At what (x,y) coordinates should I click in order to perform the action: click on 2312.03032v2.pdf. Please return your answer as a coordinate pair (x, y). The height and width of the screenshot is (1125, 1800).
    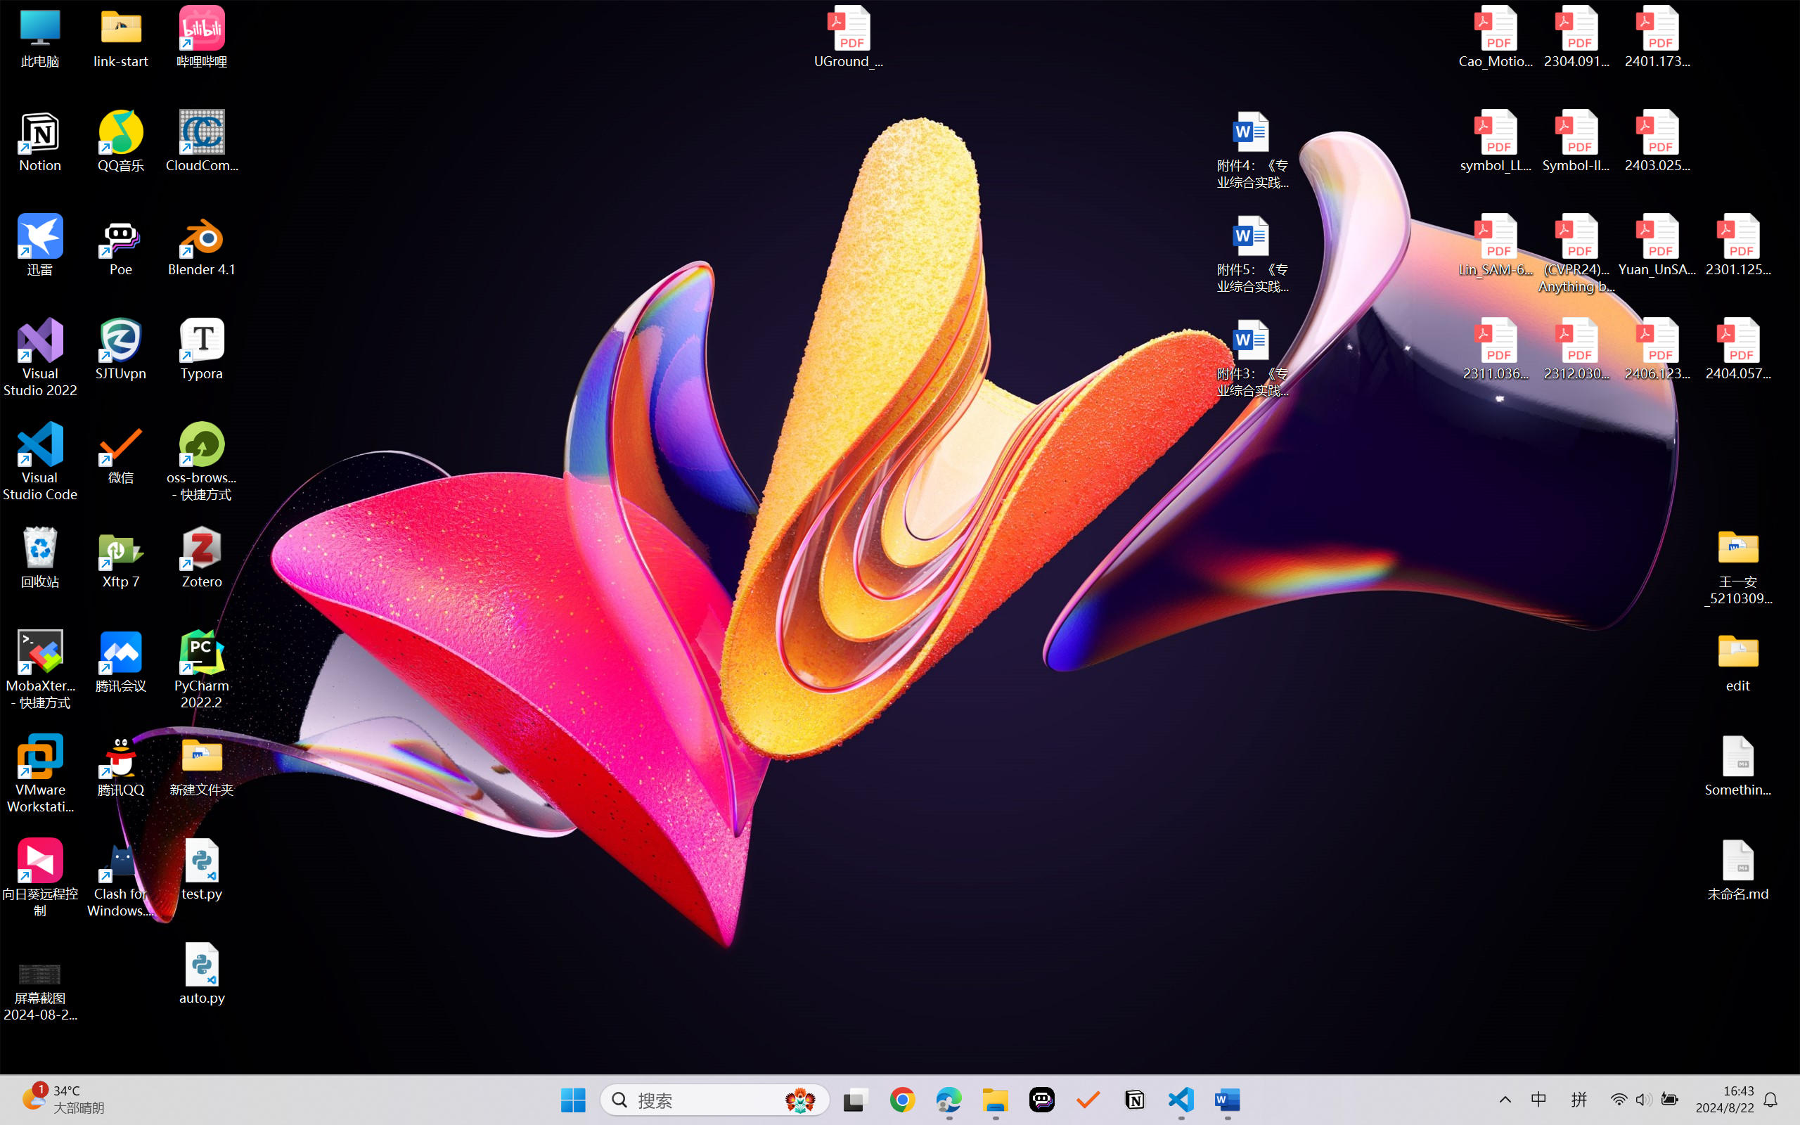
    Looking at the image, I should click on (1576, 349).